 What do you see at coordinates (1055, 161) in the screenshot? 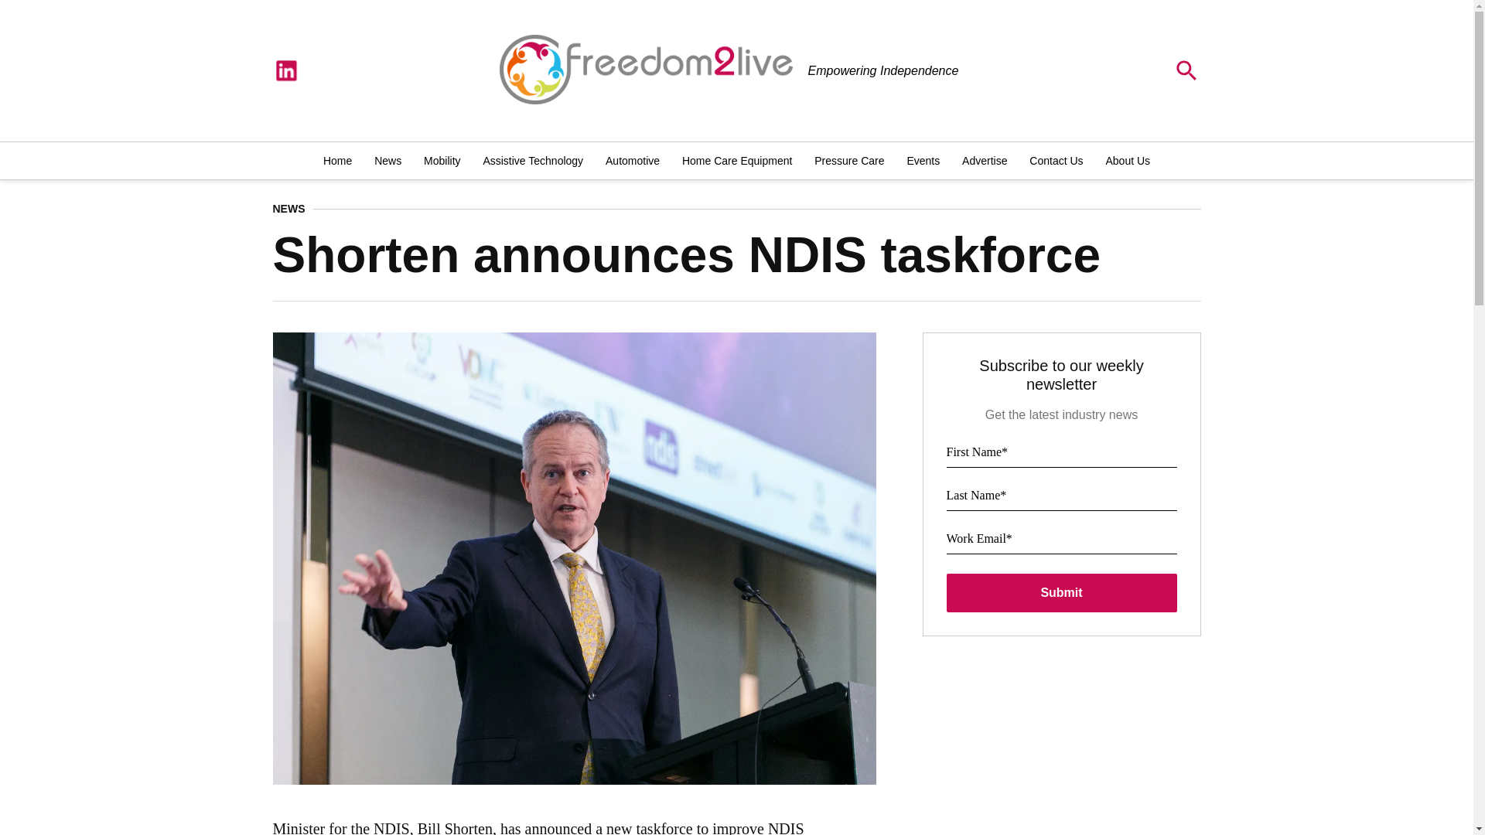
I see `Contact Us` at bounding box center [1055, 161].